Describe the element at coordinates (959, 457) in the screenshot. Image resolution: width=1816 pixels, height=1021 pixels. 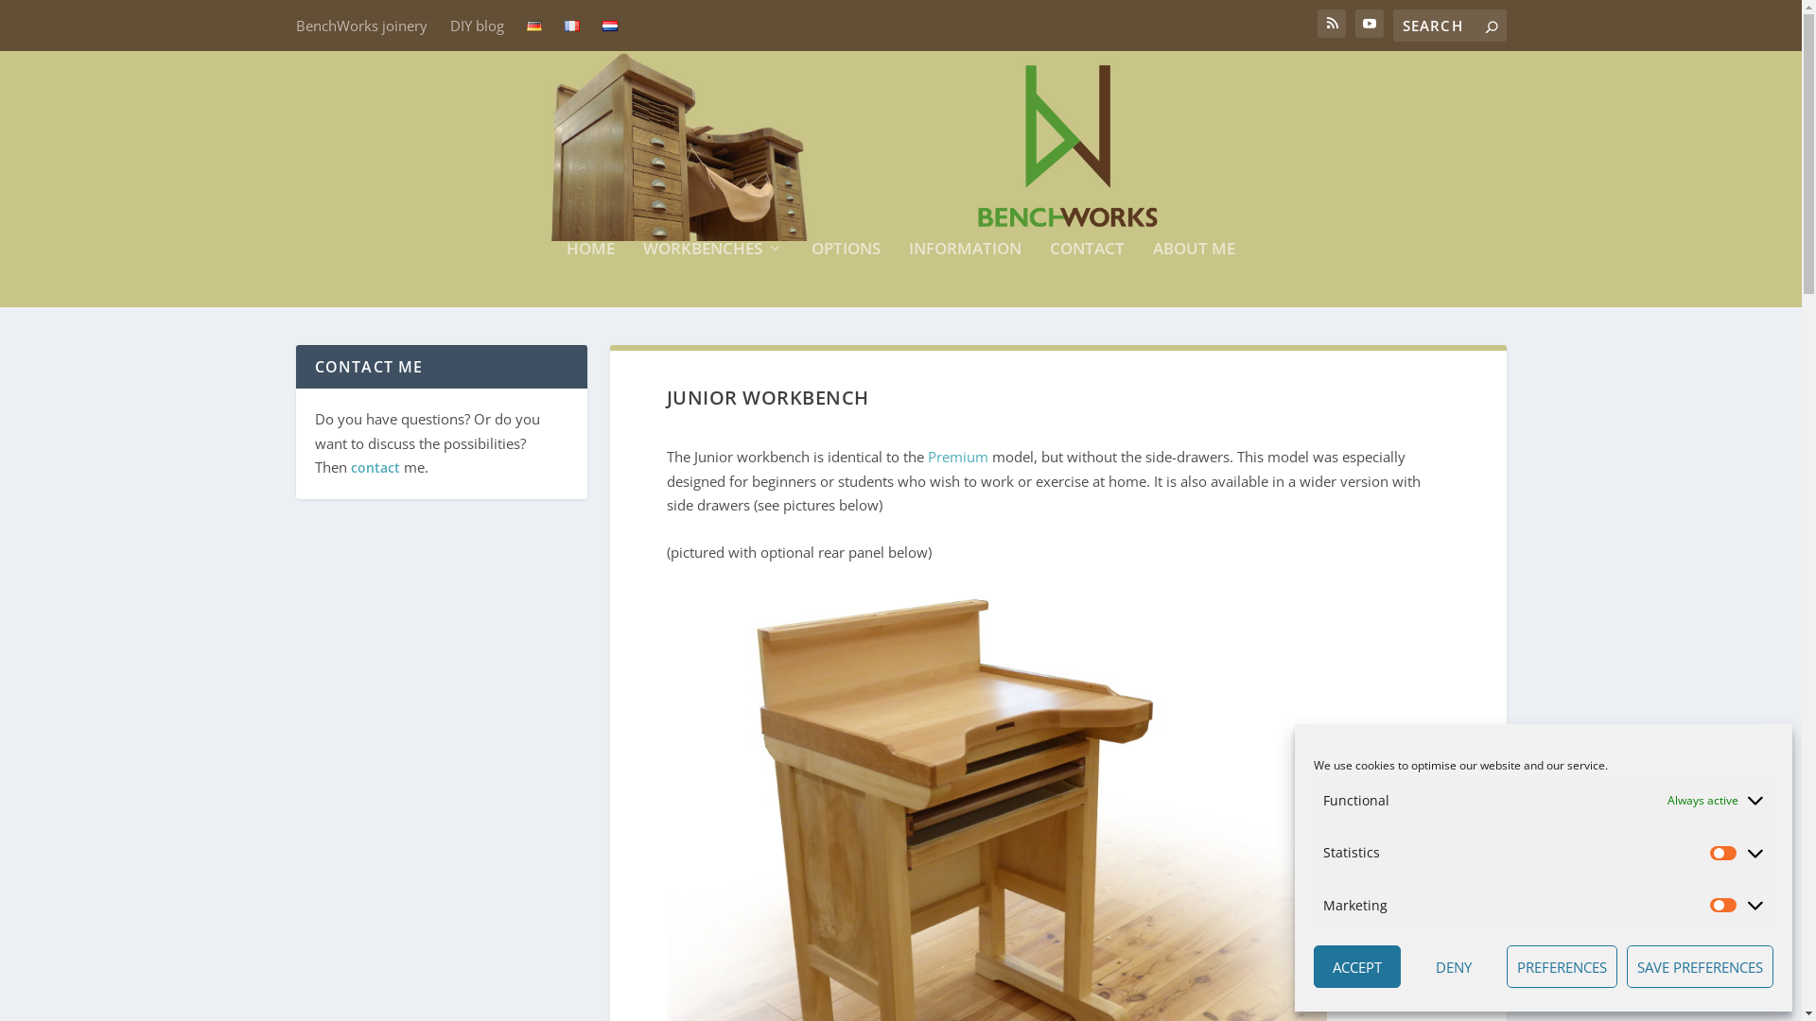
I see `Premium` at that location.